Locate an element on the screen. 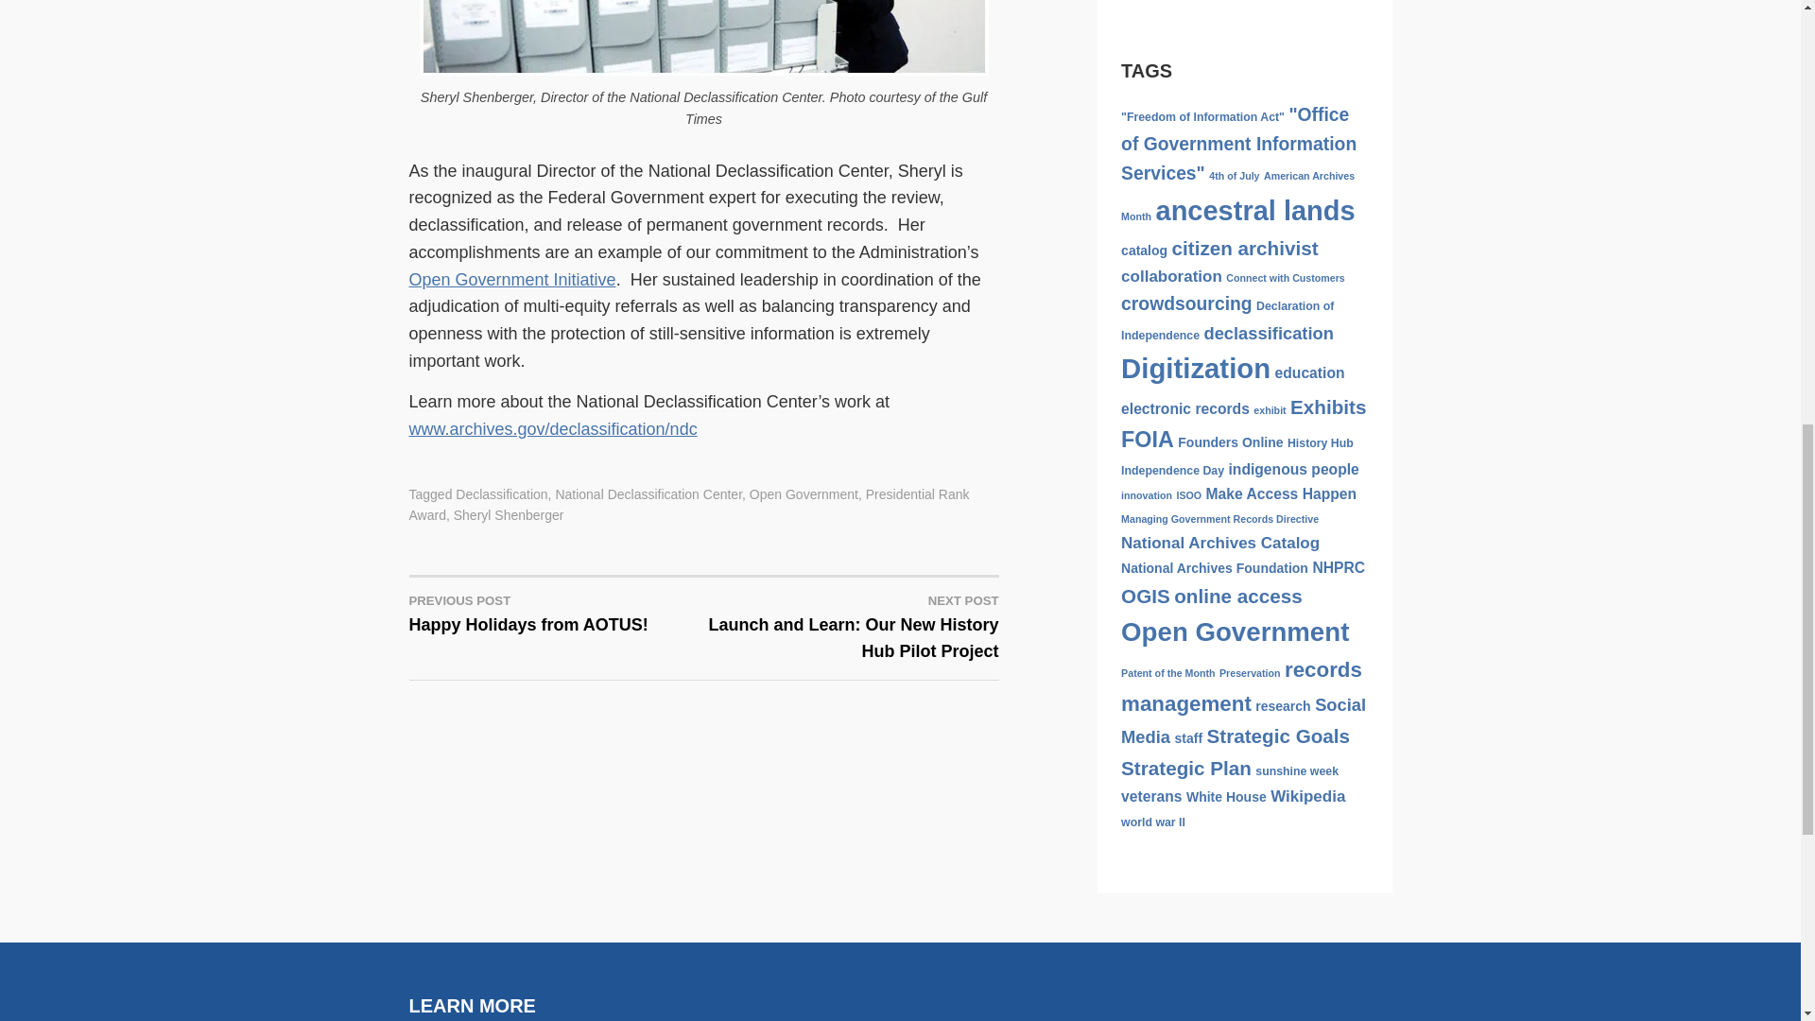 Image resolution: width=1815 pixels, height=1021 pixels. collaboration is located at coordinates (1171, 276).